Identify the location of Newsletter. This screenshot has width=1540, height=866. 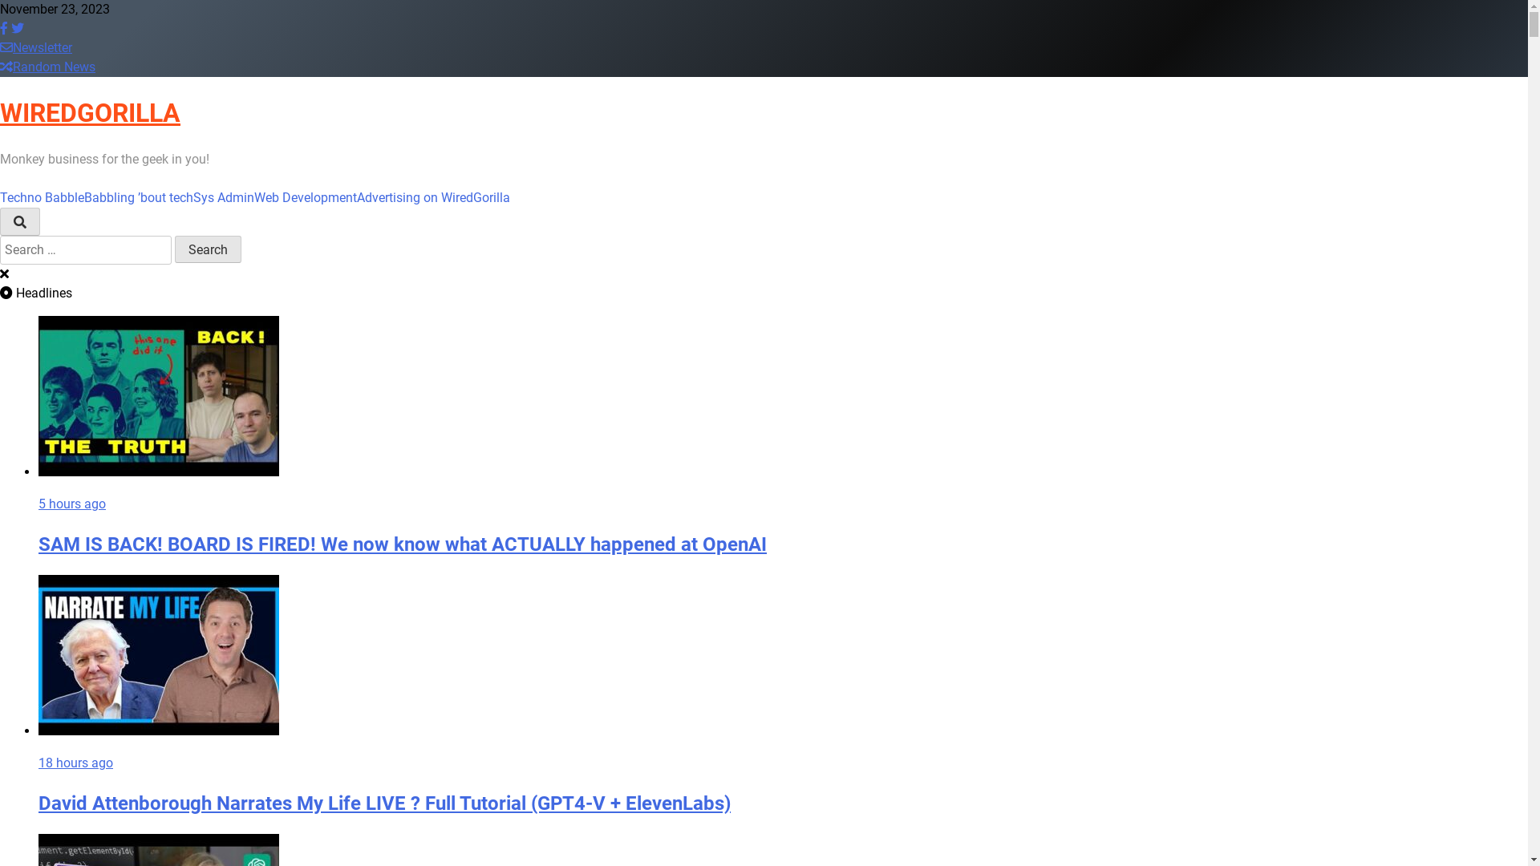
(36, 48).